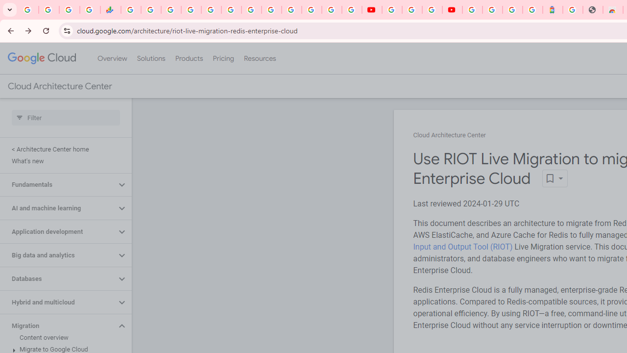 The image size is (627, 353). Describe the element at coordinates (66, 118) in the screenshot. I see `Type to filter` at that location.